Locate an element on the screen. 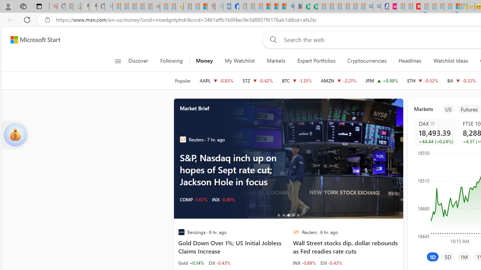 This screenshot has width=481, height=270. Class: button-glyph is located at coordinates (118, 61).